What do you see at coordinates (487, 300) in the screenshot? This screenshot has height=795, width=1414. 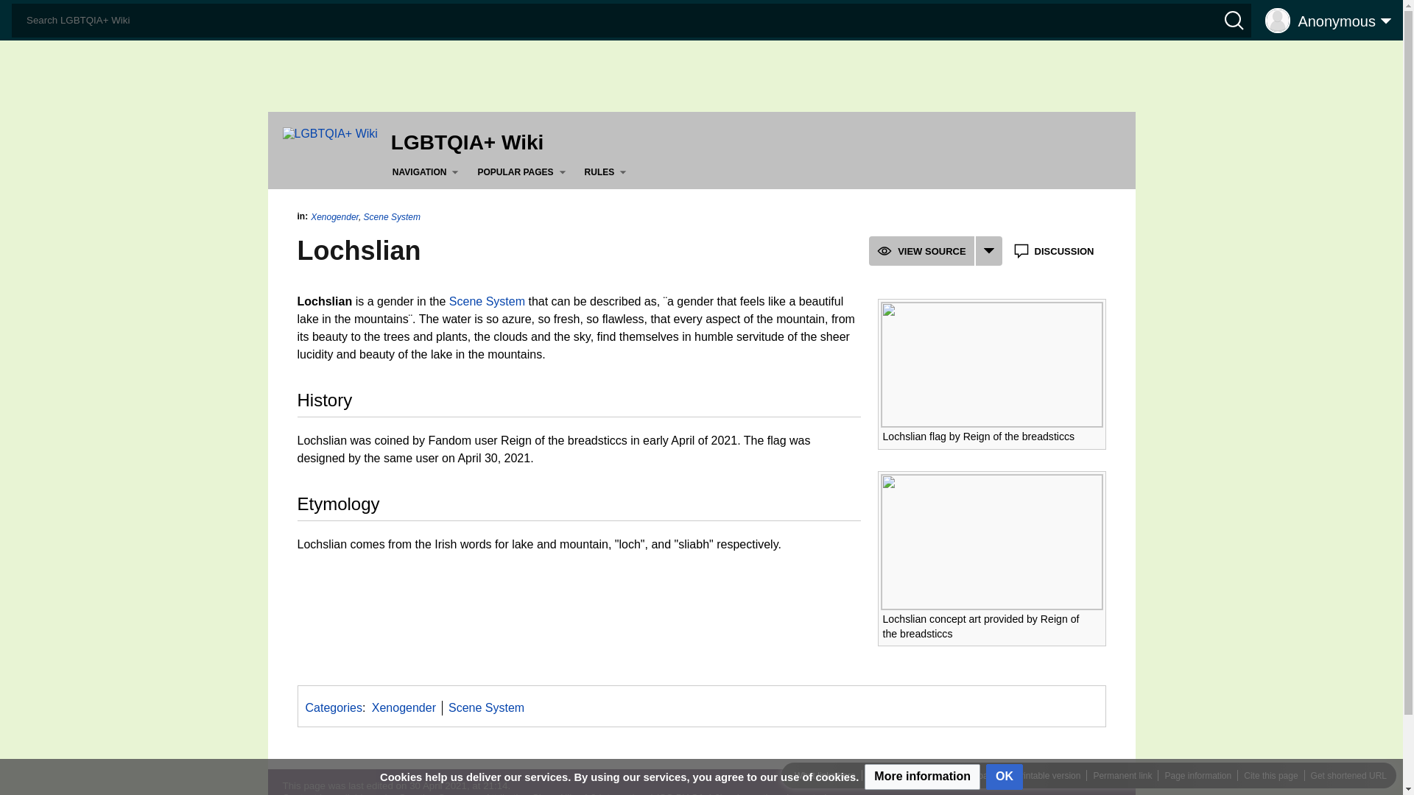 I see `Scene System` at bounding box center [487, 300].